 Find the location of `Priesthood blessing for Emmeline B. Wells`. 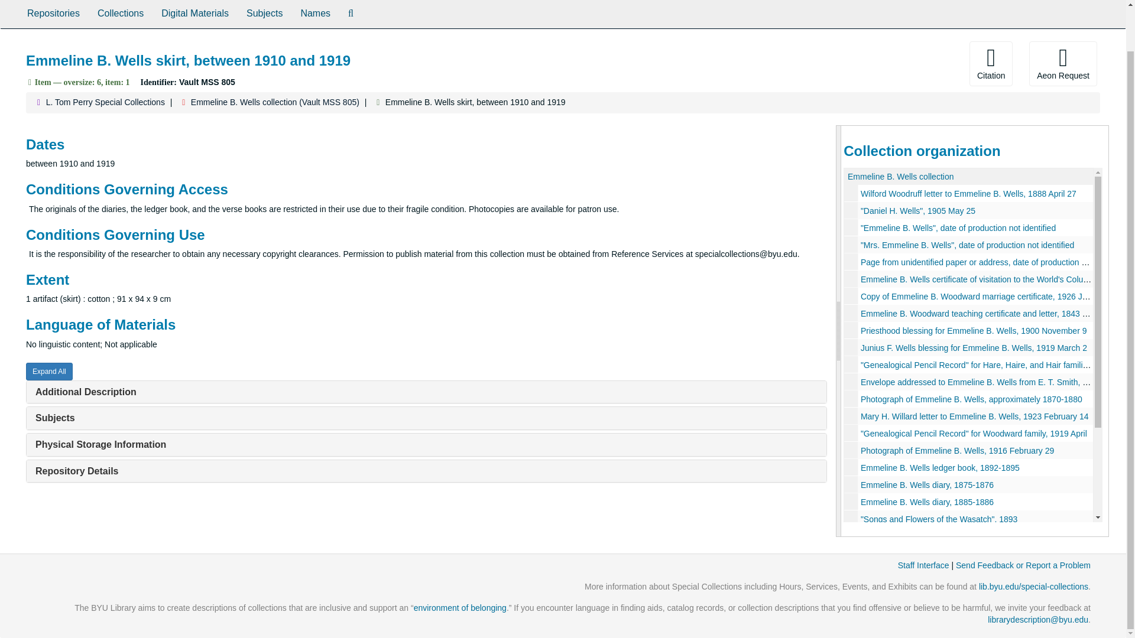

Priesthood blessing for Emmeline B. Wells is located at coordinates (968, 330).